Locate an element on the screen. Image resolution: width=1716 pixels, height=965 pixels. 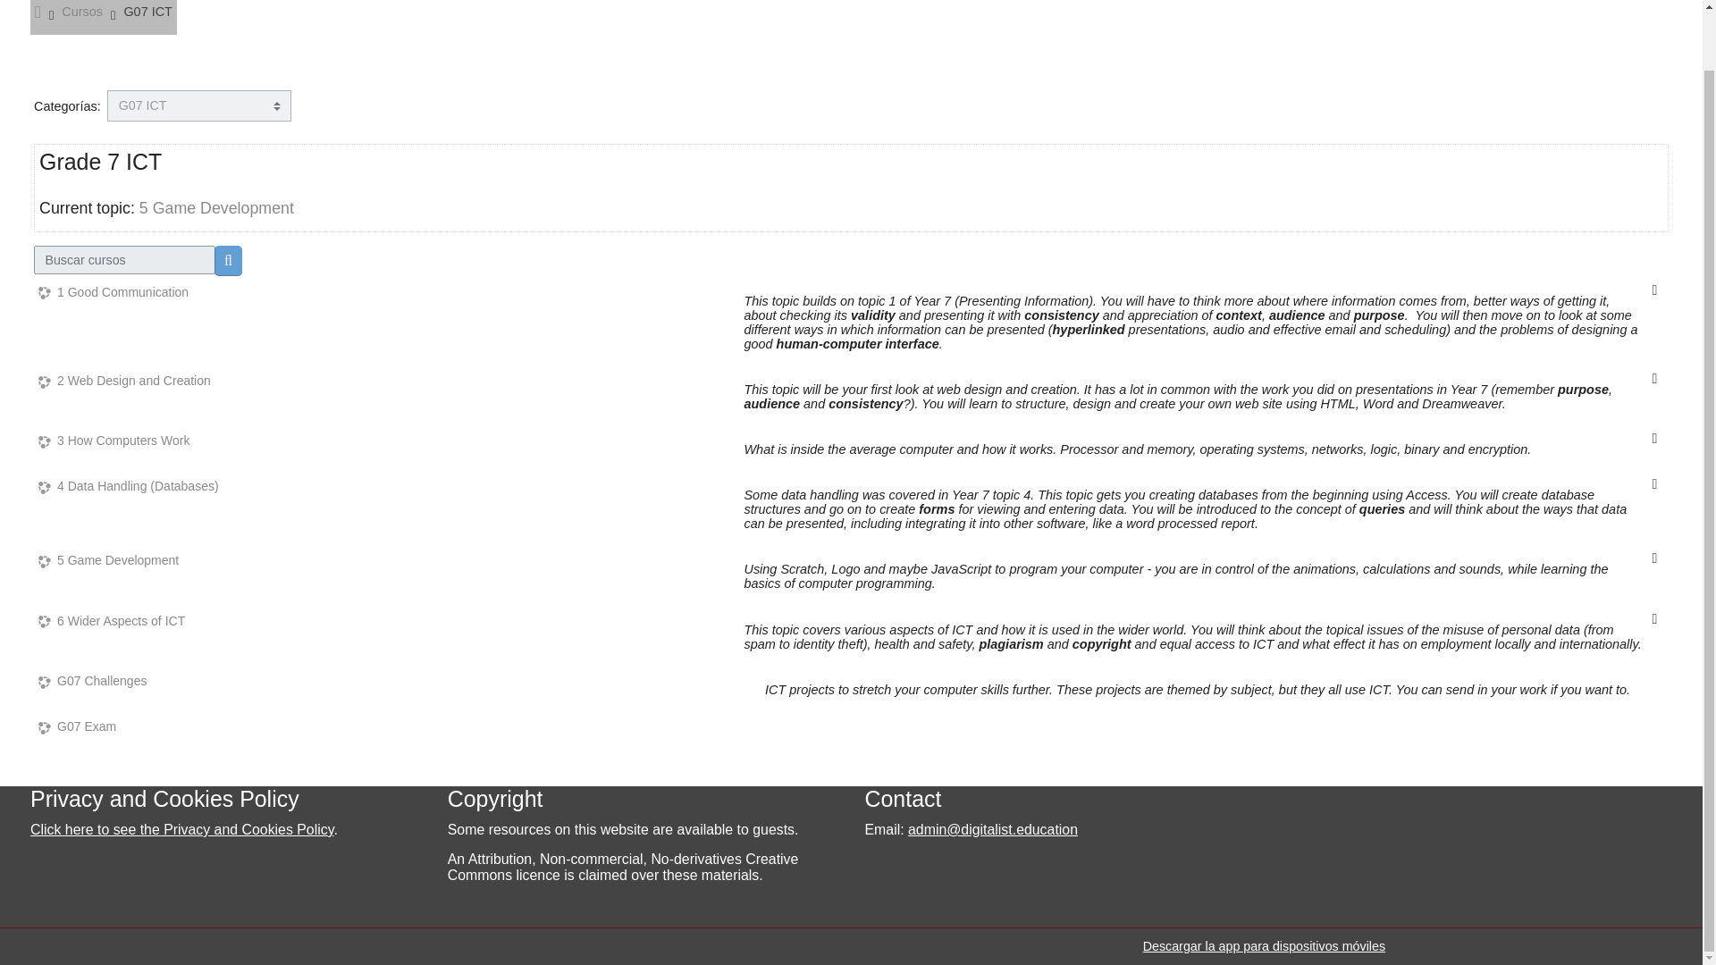
Click here to see the Privacy and Cookies Policy is located at coordinates (181, 829).